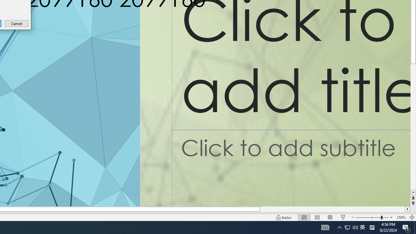  What do you see at coordinates (17, 23) in the screenshot?
I see `Cancel` at bounding box center [17, 23].